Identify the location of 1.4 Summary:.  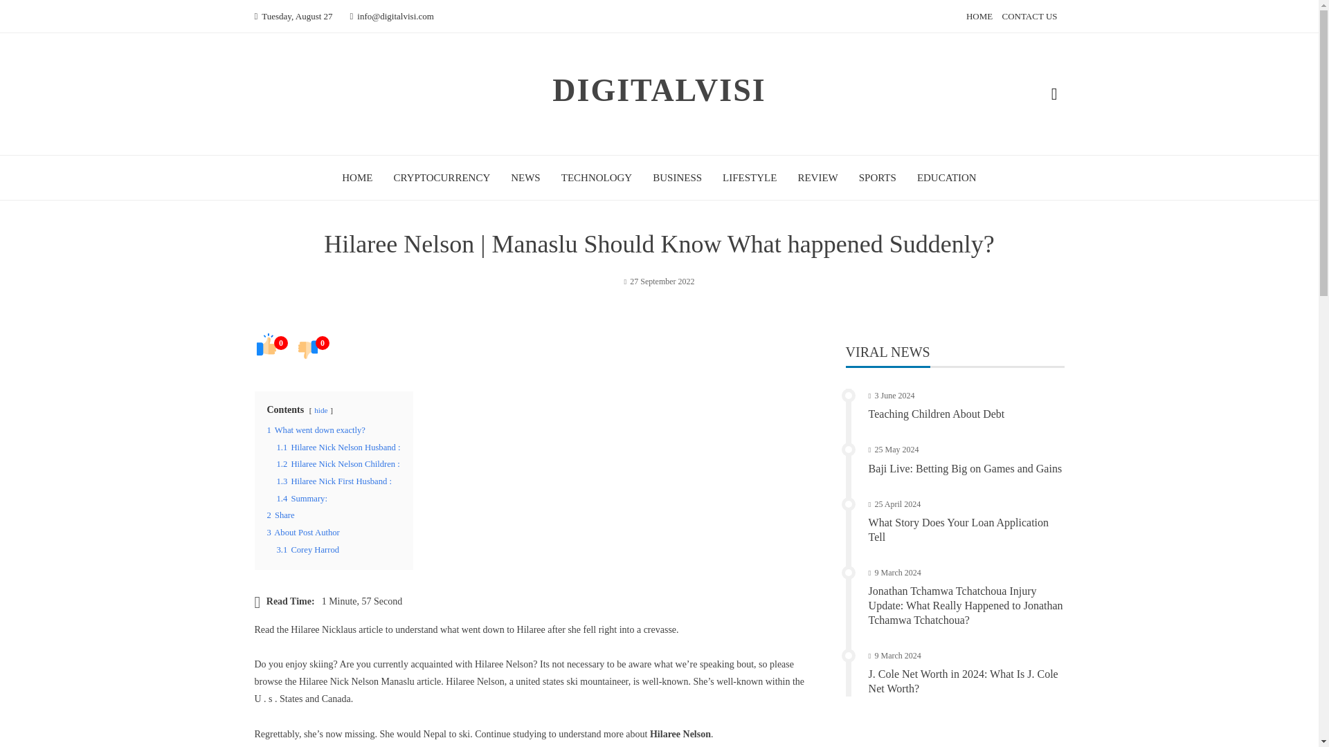
(302, 498).